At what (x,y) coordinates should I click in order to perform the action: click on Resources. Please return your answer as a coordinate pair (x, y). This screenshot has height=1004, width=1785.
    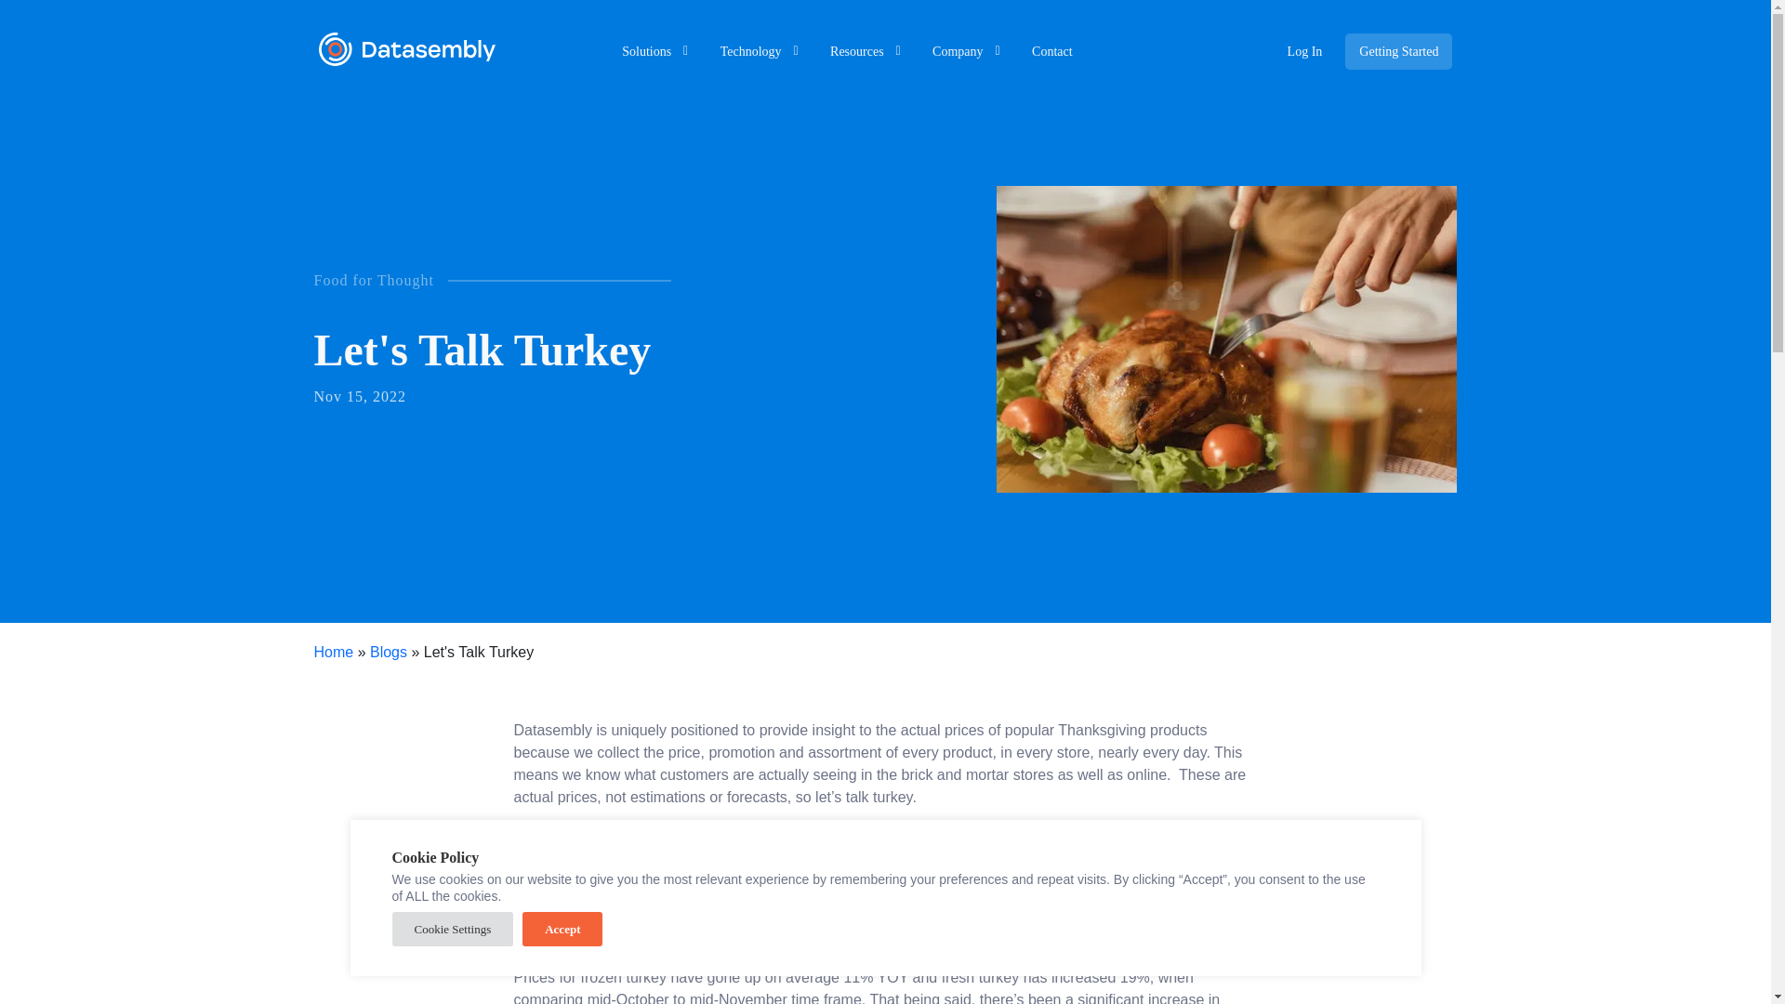
    Looking at the image, I should click on (863, 48).